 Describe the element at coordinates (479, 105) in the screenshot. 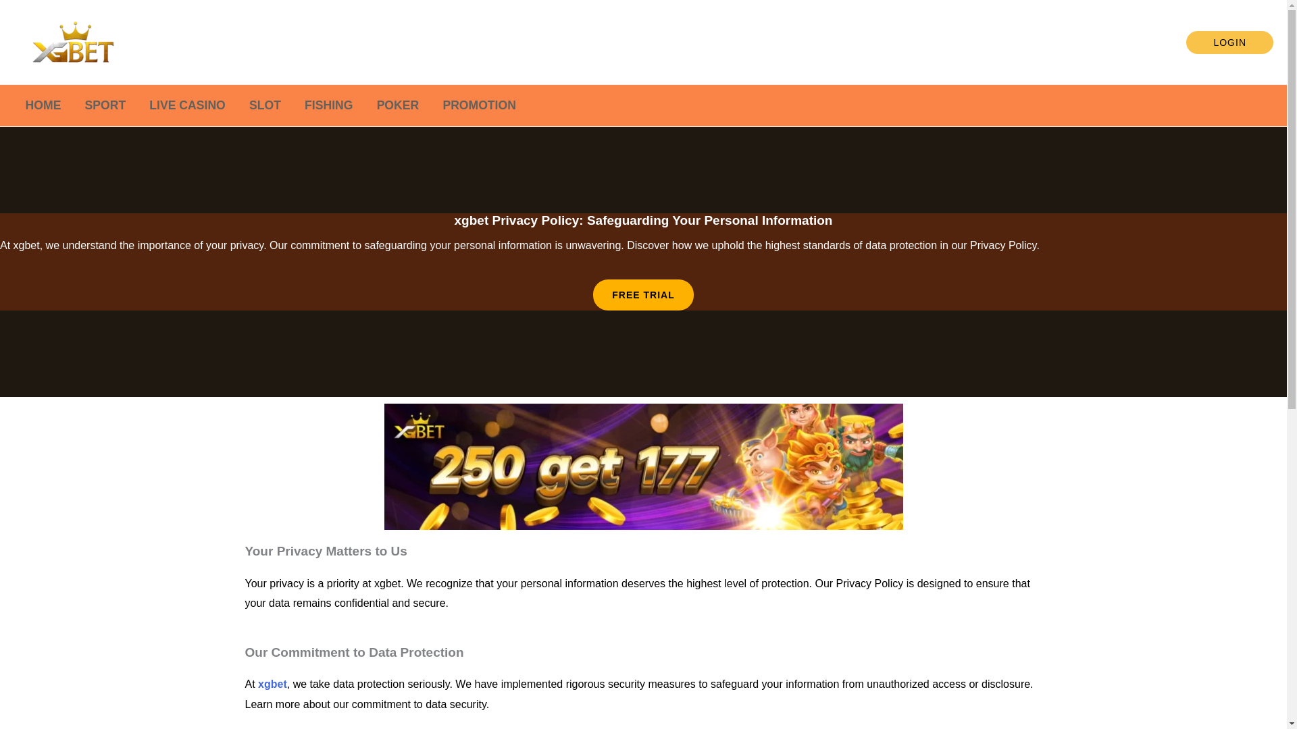

I see `PROMOTION` at that location.